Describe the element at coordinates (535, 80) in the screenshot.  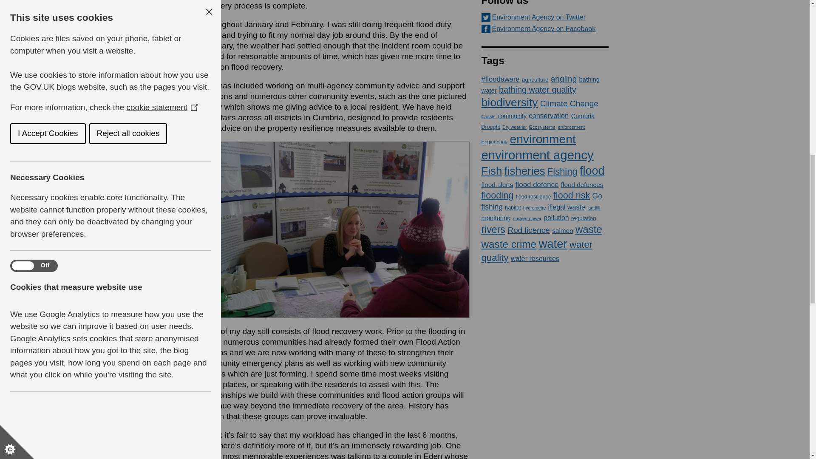
I see `agriculture` at that location.